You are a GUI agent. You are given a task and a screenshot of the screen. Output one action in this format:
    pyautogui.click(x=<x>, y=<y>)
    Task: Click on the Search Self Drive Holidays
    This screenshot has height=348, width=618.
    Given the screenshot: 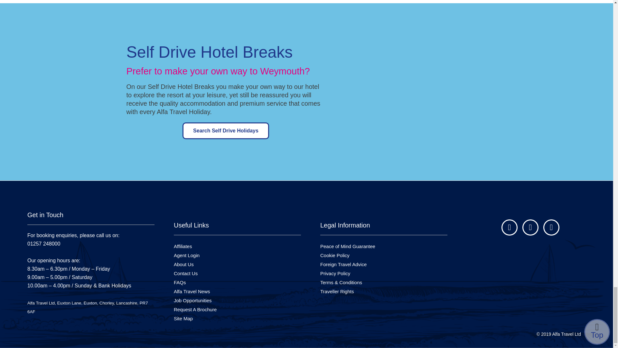 What is the action you would take?
    pyautogui.click(x=225, y=131)
    